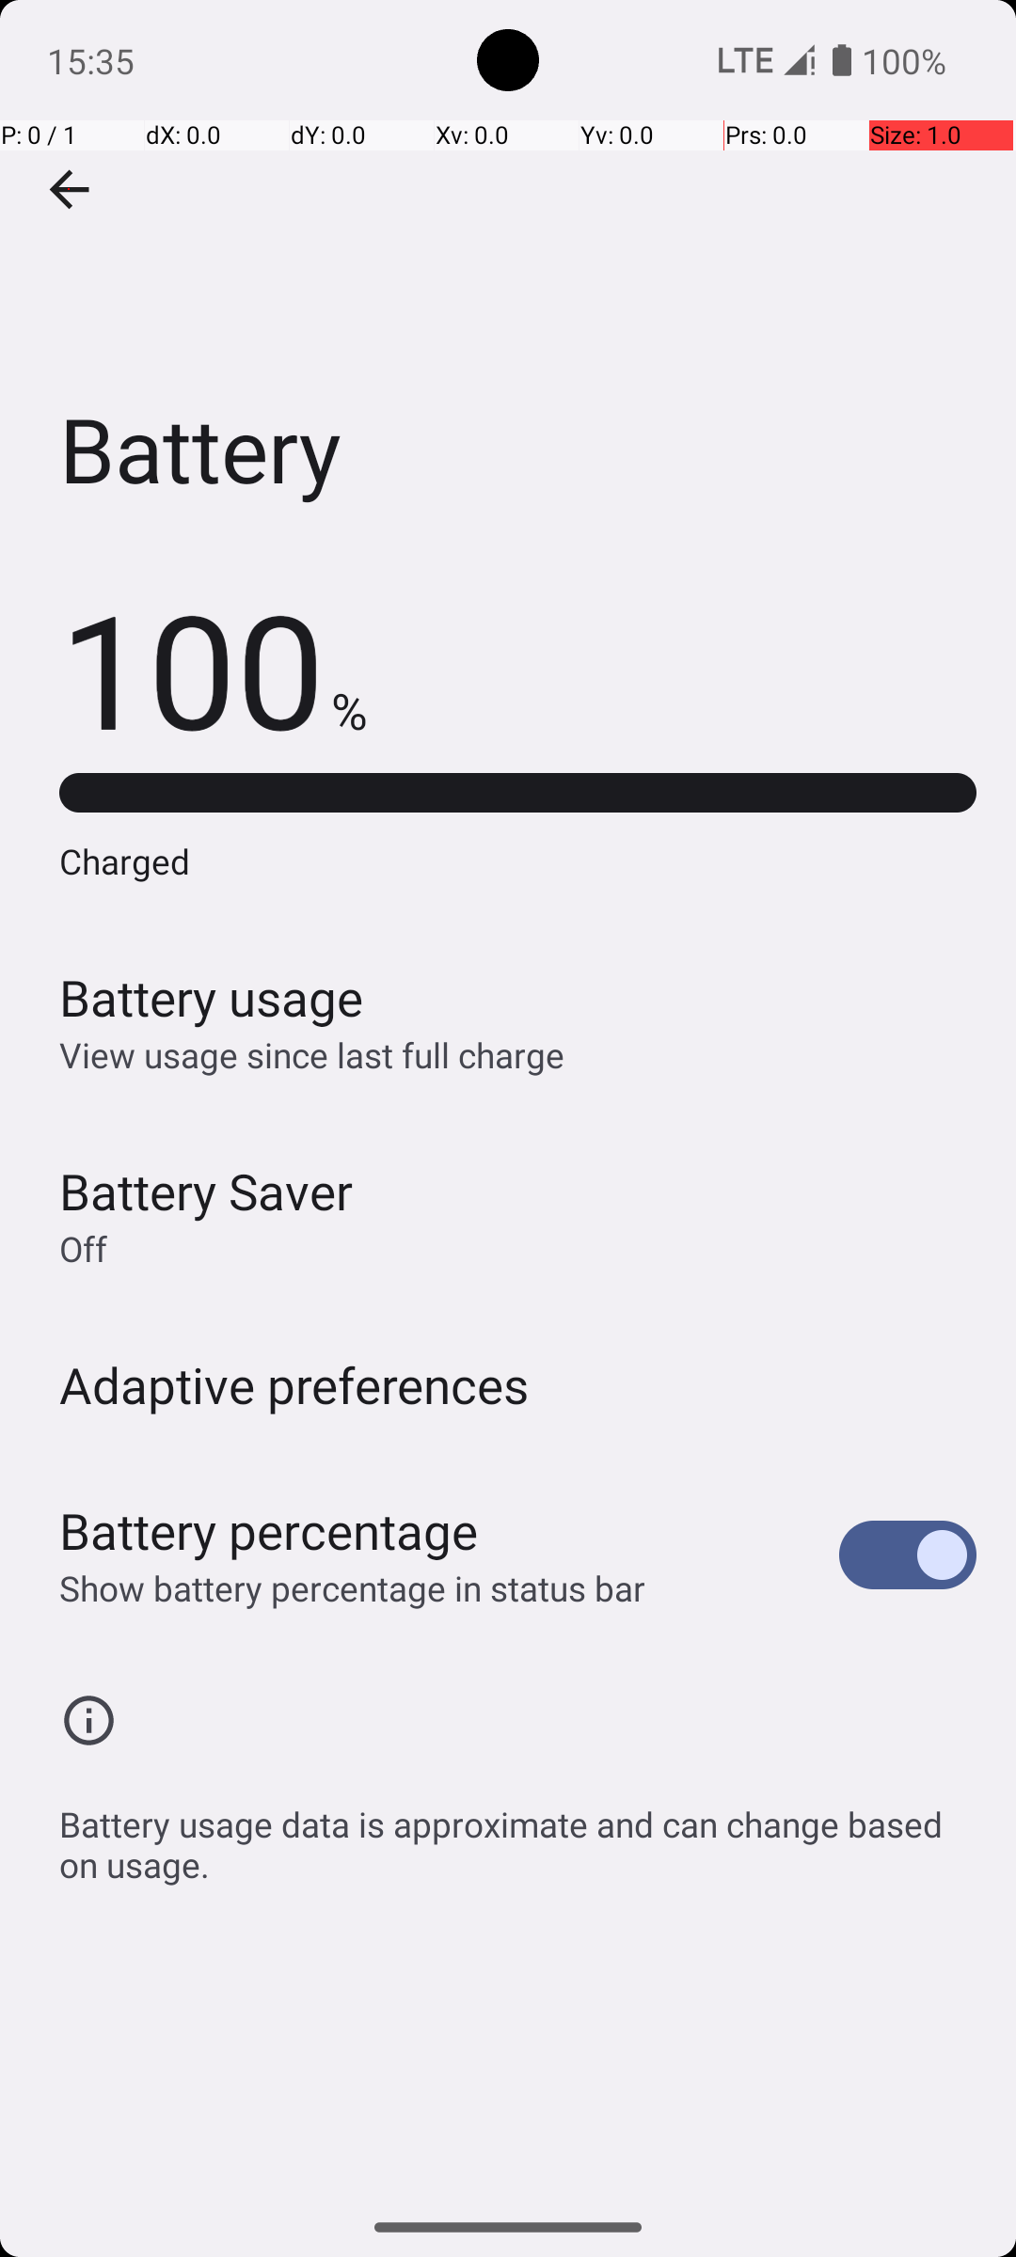  What do you see at coordinates (294, 1384) in the screenshot?
I see `Adaptive preferences` at bounding box center [294, 1384].